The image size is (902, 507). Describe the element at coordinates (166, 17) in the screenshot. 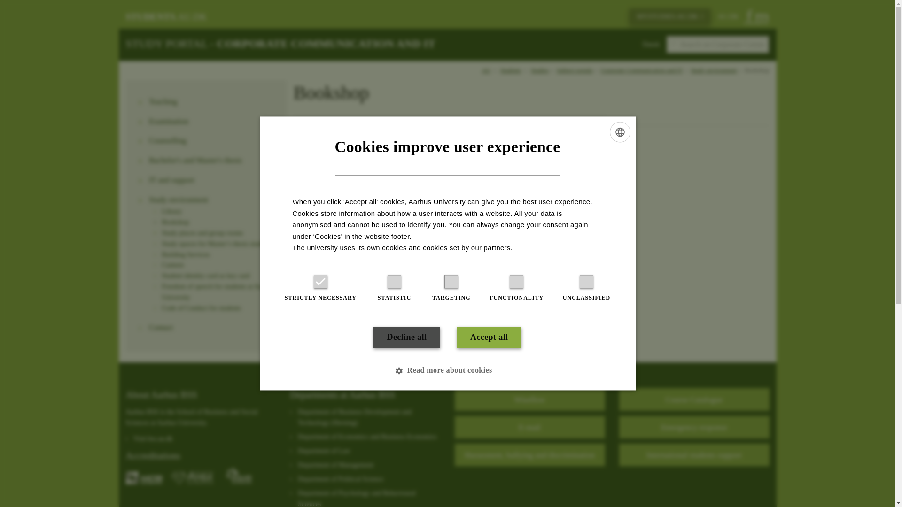

I see `STUDENTS.AU.DK` at that location.